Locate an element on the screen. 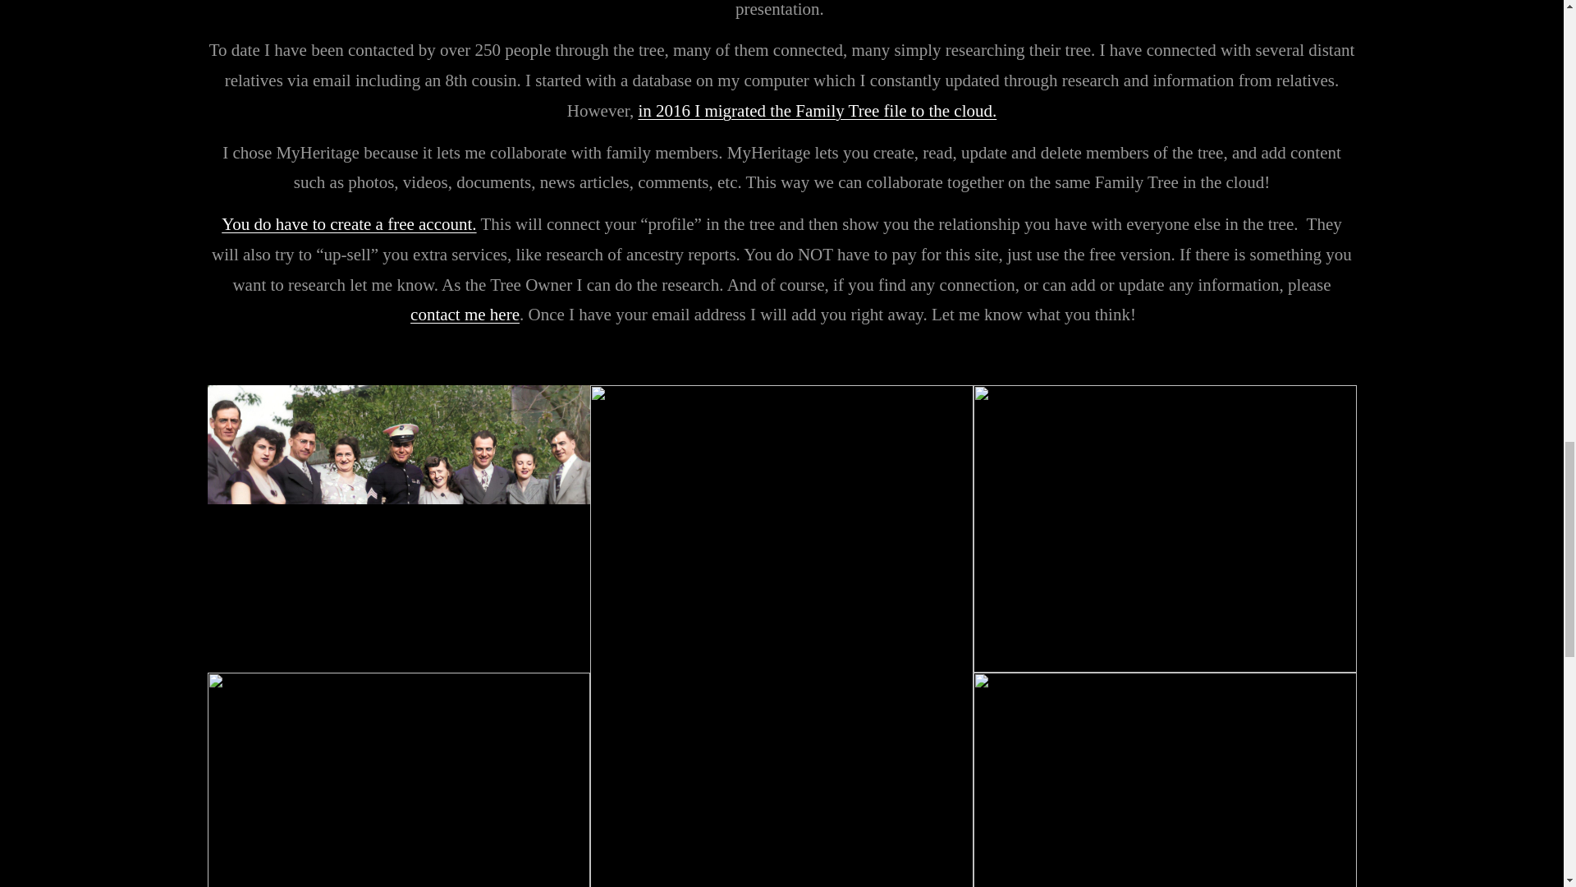 The image size is (1576, 887). in 2016 I migrated the Family Tree file to the cloud. is located at coordinates (817, 110).